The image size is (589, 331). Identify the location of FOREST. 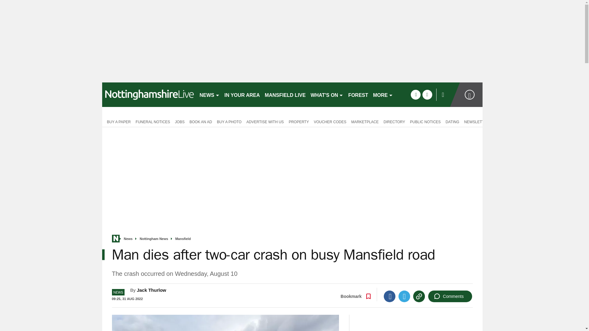
(358, 94).